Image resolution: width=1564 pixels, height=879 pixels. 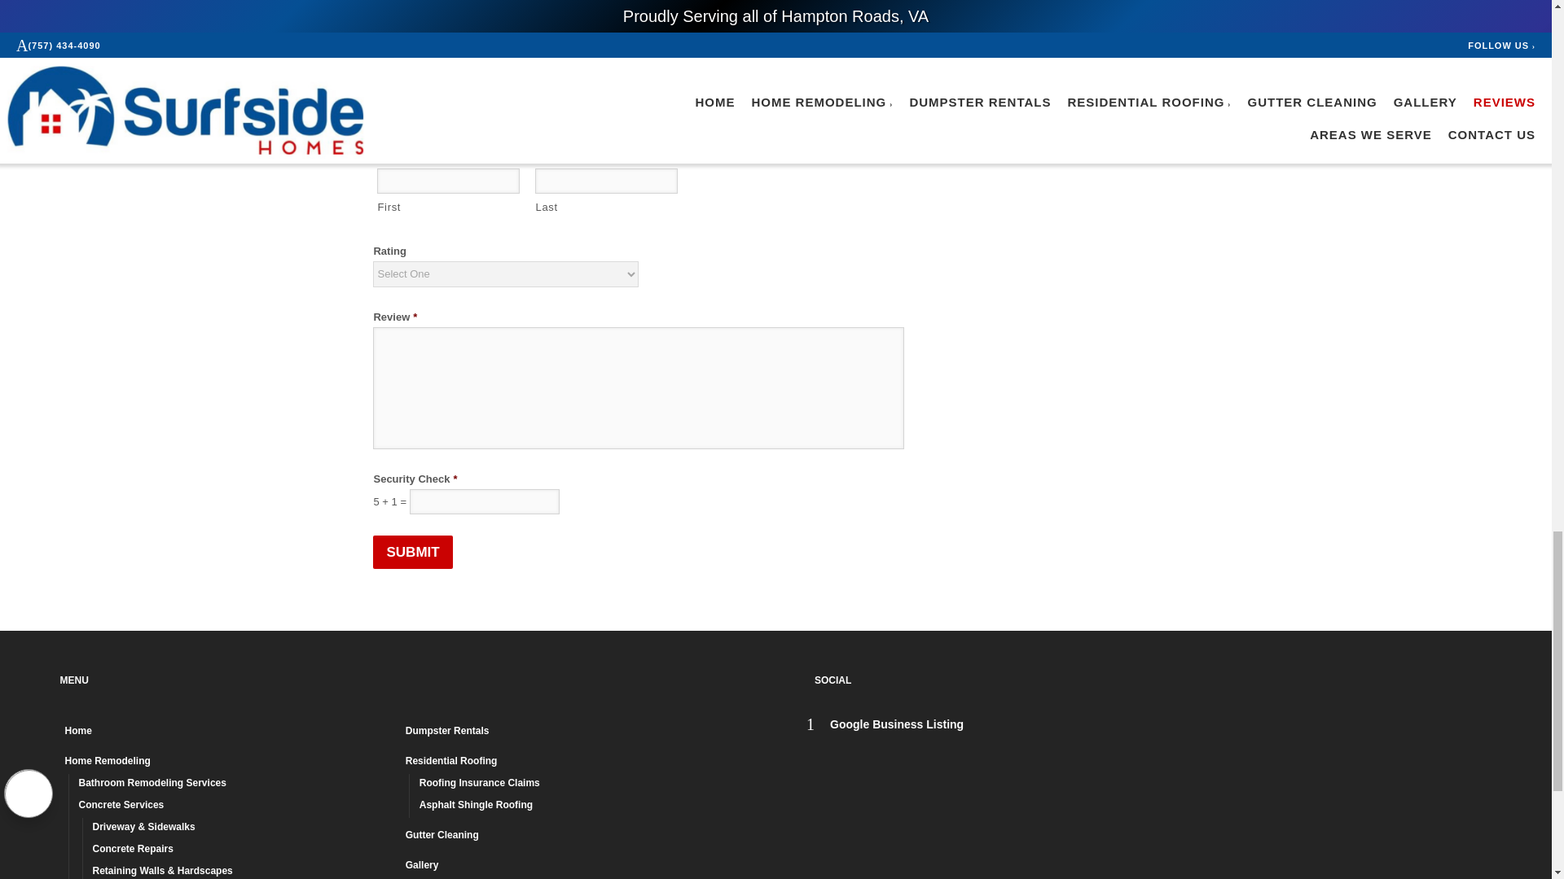 I want to click on Concrete Repairs, so click(x=242, y=851).